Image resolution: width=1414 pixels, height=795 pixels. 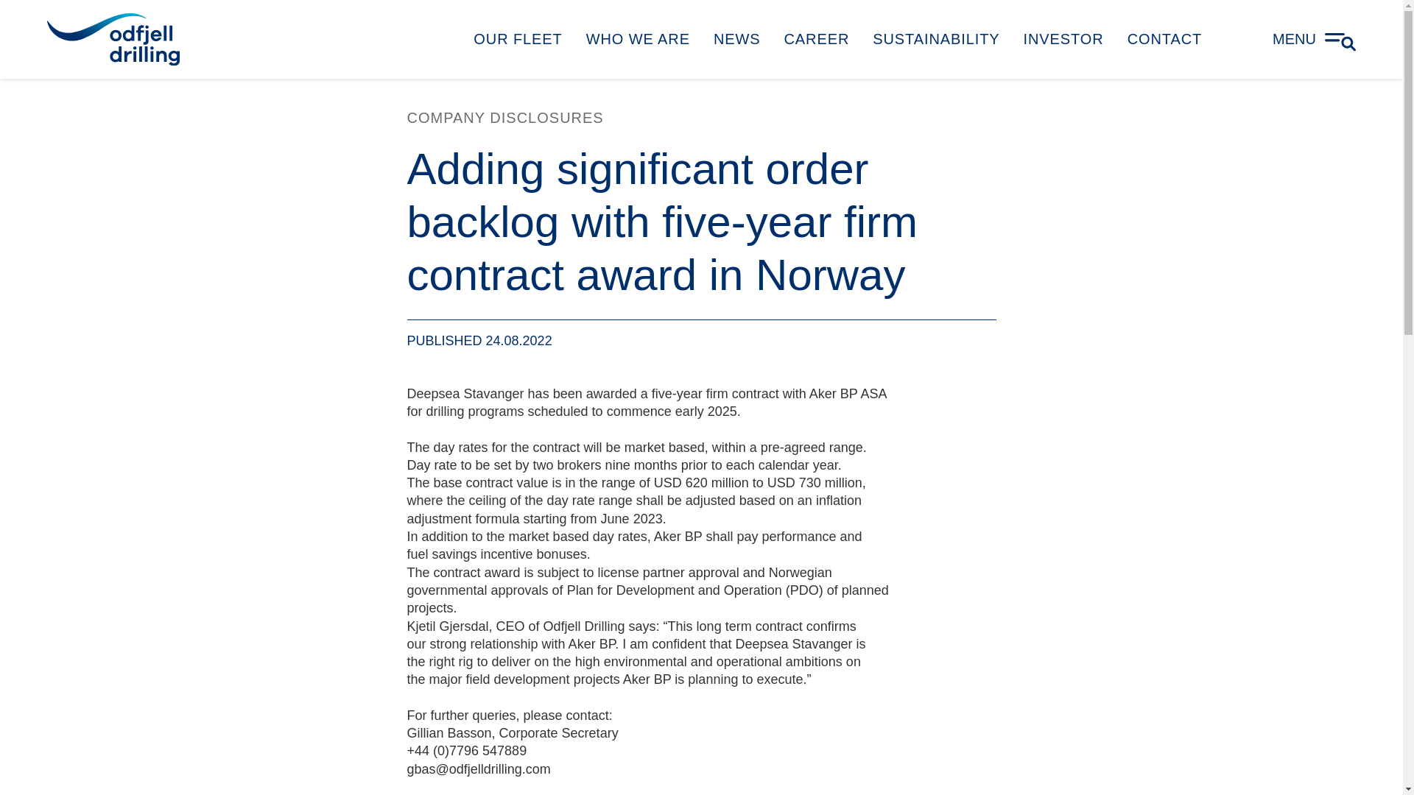 What do you see at coordinates (1314, 38) in the screenshot?
I see `MENU` at bounding box center [1314, 38].